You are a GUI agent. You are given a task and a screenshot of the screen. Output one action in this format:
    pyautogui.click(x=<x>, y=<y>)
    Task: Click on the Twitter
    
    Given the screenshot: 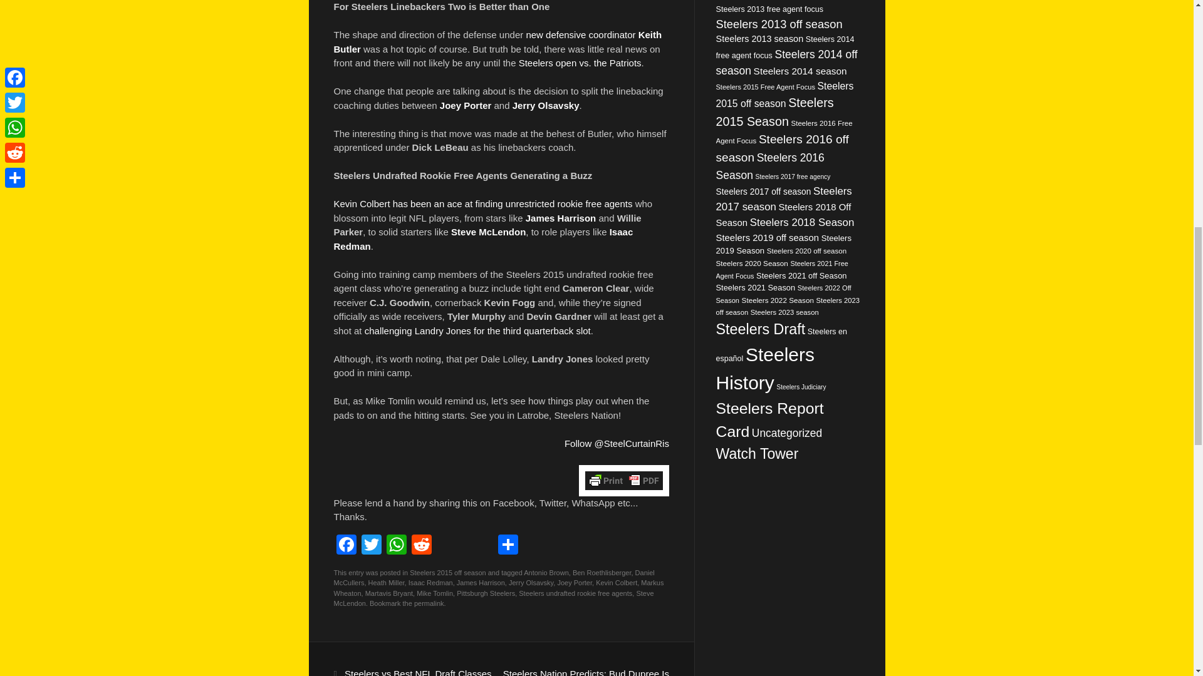 What is the action you would take?
    pyautogui.click(x=371, y=546)
    